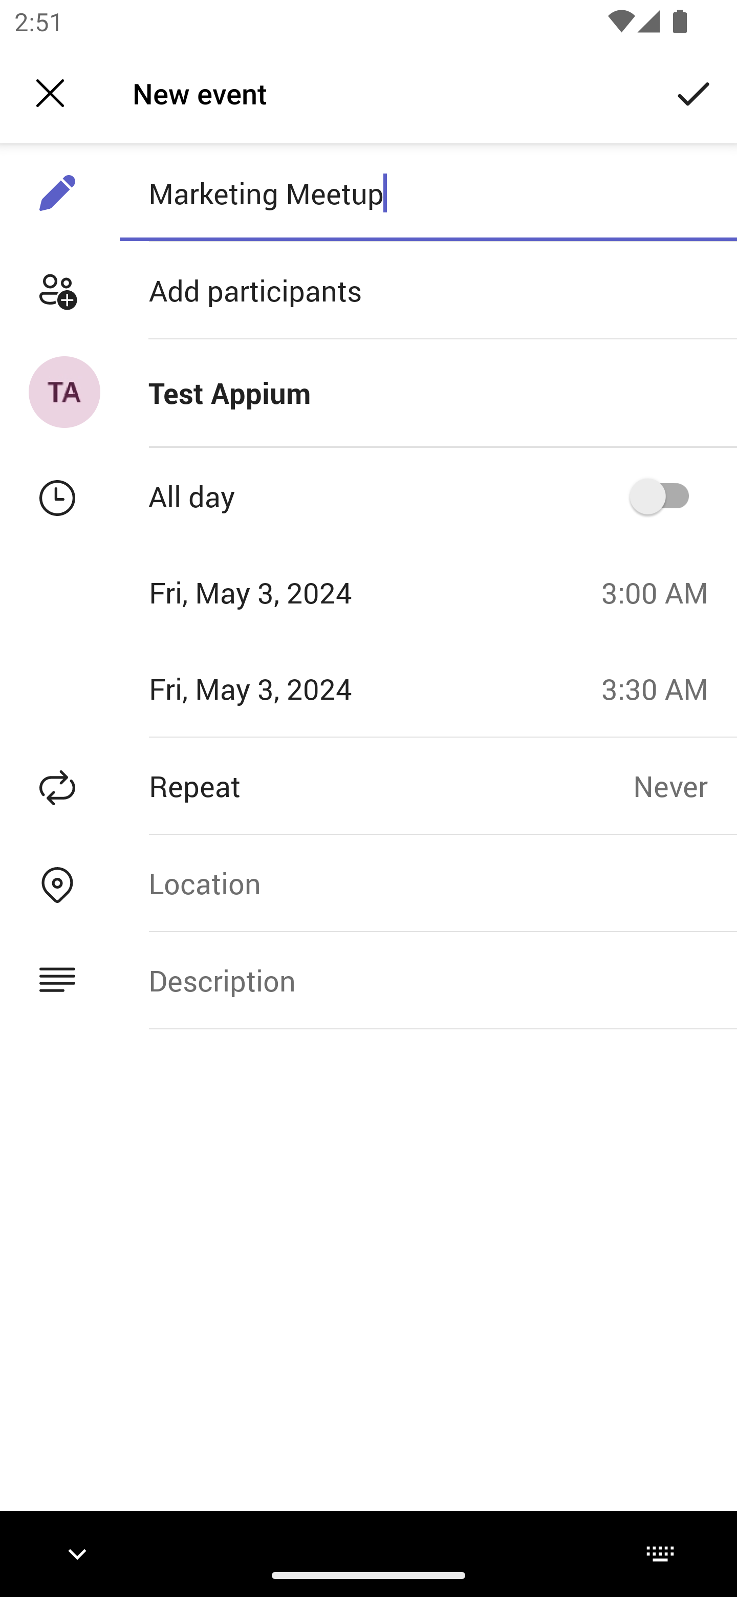  I want to click on Fri, May 3, 2024 Ends Friday May 03, 2024, so click(294, 688).